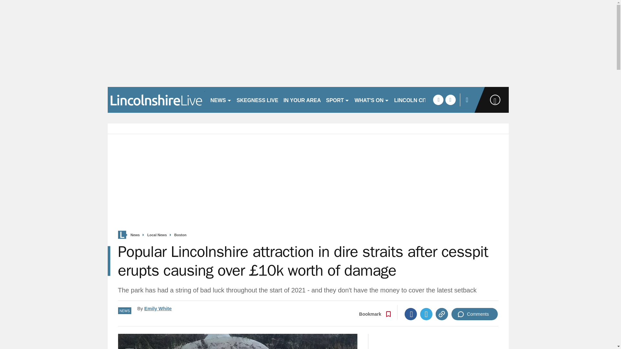 The width and height of the screenshot is (621, 349). What do you see at coordinates (438, 100) in the screenshot?
I see `facebook` at bounding box center [438, 100].